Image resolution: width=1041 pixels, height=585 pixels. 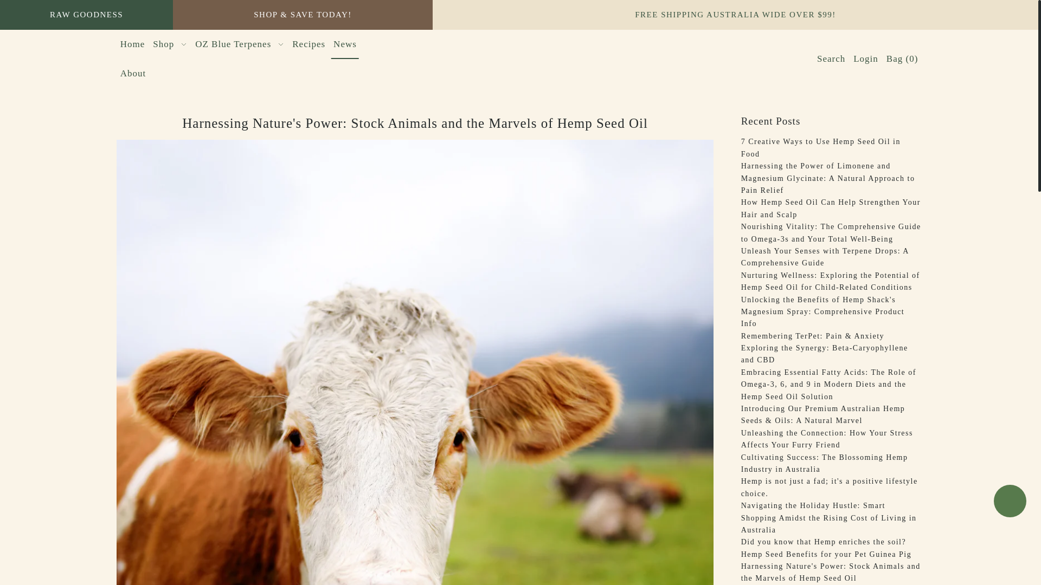 What do you see at coordinates (169, 44) in the screenshot?
I see `Shop` at bounding box center [169, 44].